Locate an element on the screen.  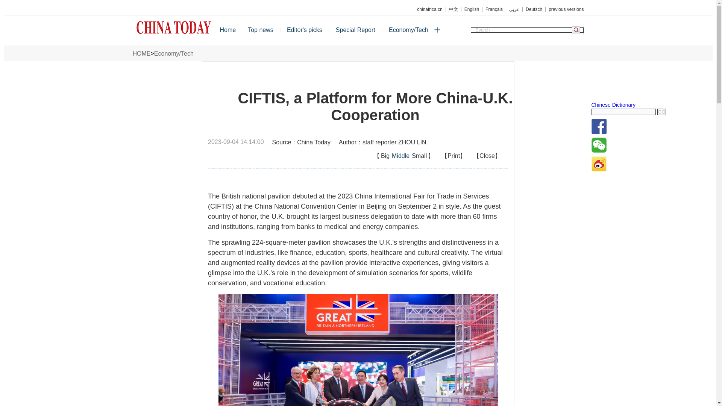
Deutsch is located at coordinates (534, 9).